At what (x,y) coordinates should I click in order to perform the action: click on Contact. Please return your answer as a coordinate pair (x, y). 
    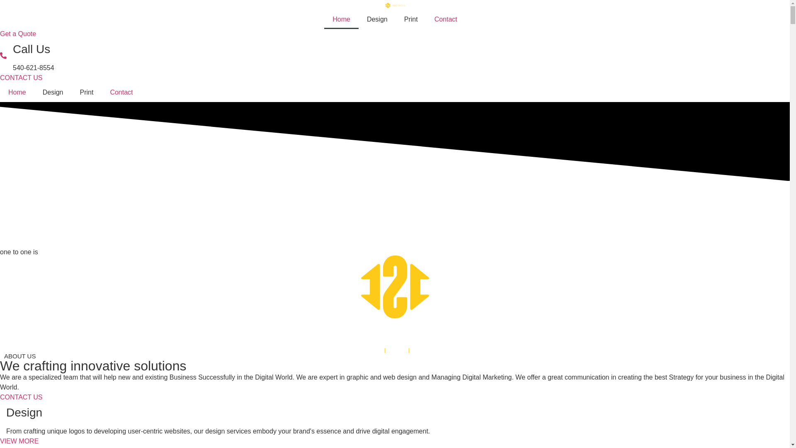
    Looking at the image, I should click on (446, 19).